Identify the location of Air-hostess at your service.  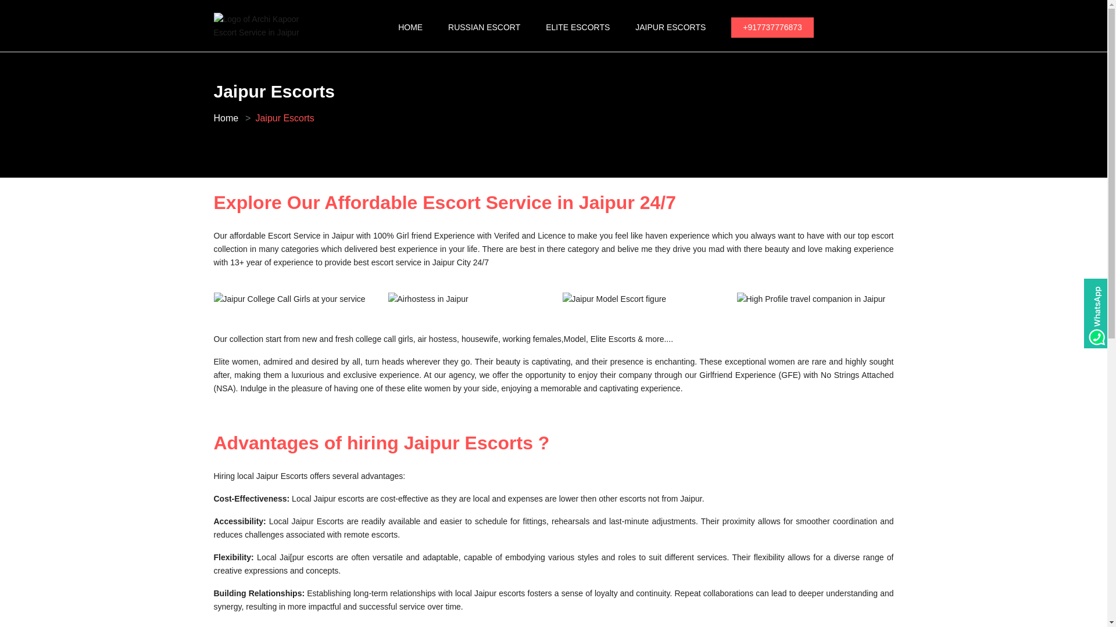
(428, 299).